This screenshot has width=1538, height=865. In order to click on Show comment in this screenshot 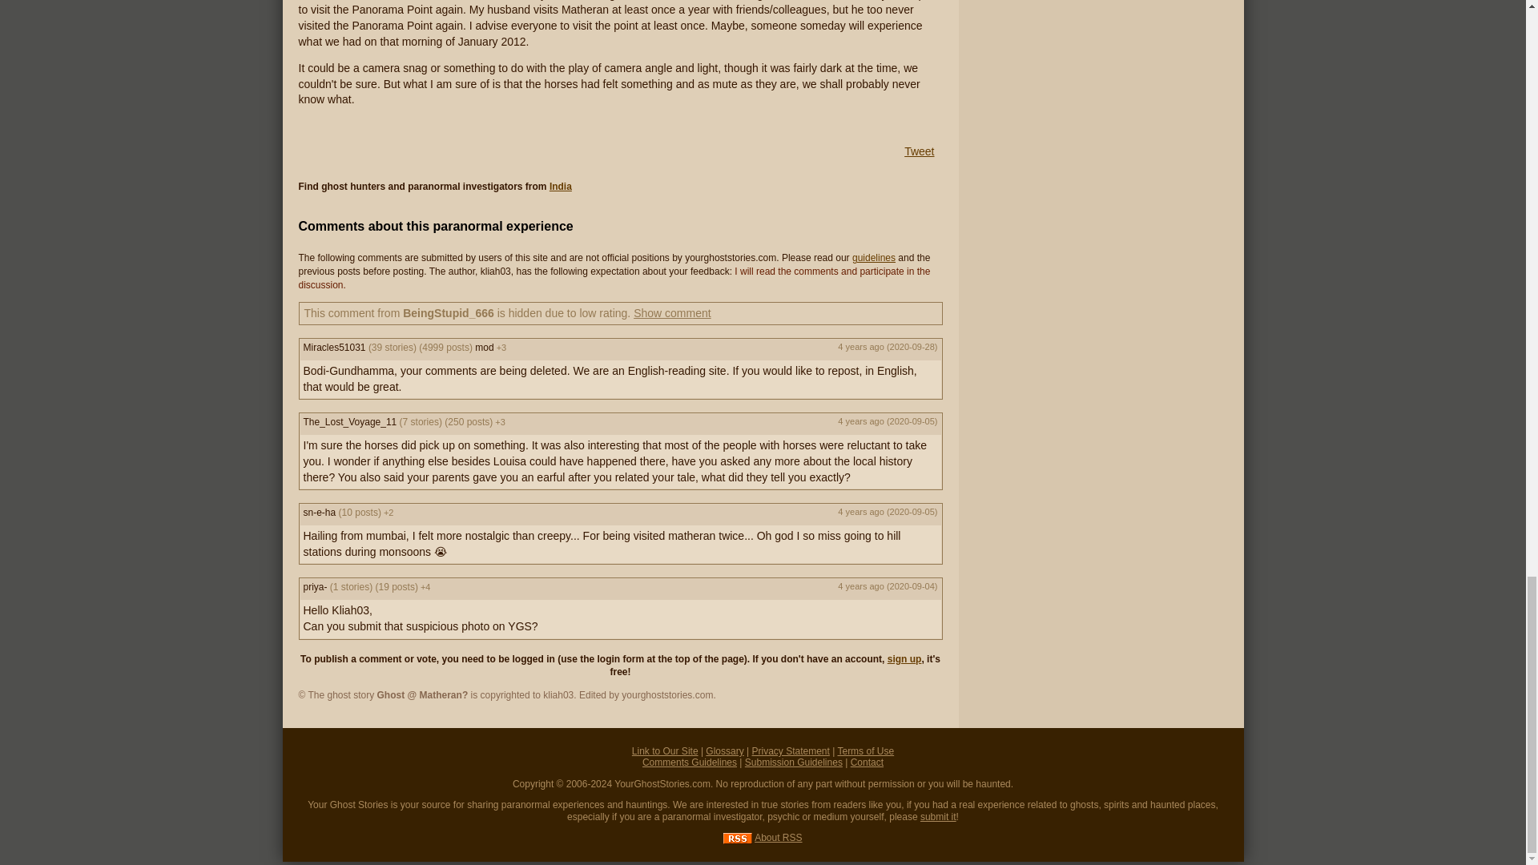, I will do `click(672, 312)`.